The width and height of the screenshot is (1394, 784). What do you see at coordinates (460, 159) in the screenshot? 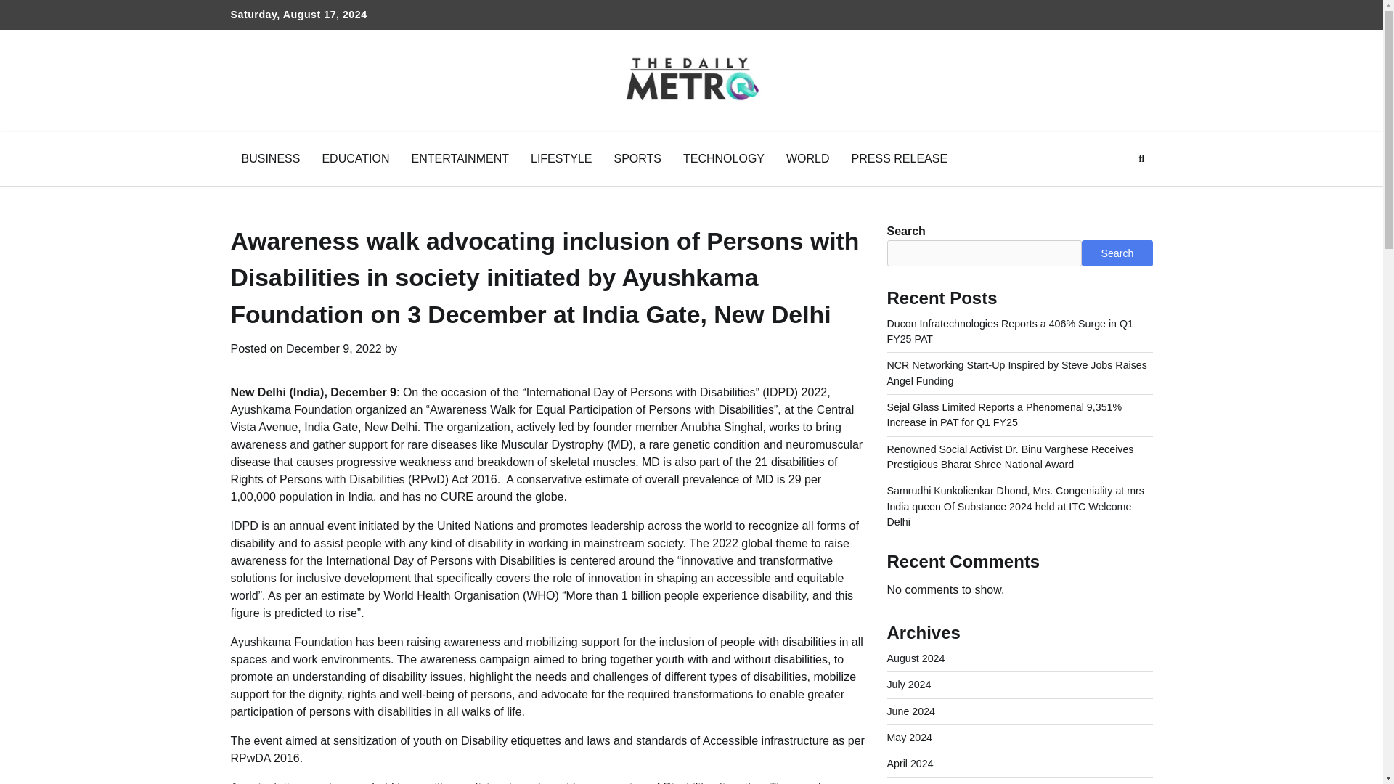
I see `ENTERTAINMENT` at bounding box center [460, 159].